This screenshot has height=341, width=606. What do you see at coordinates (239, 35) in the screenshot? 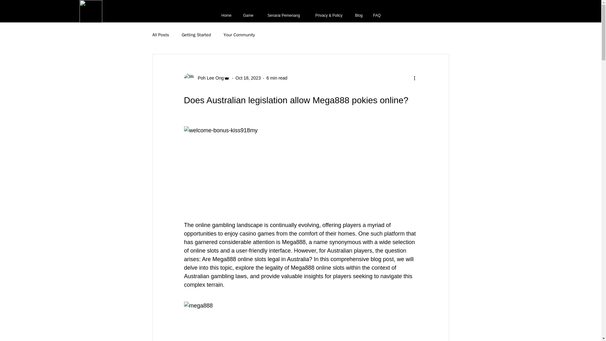
I see `Your Community` at bounding box center [239, 35].